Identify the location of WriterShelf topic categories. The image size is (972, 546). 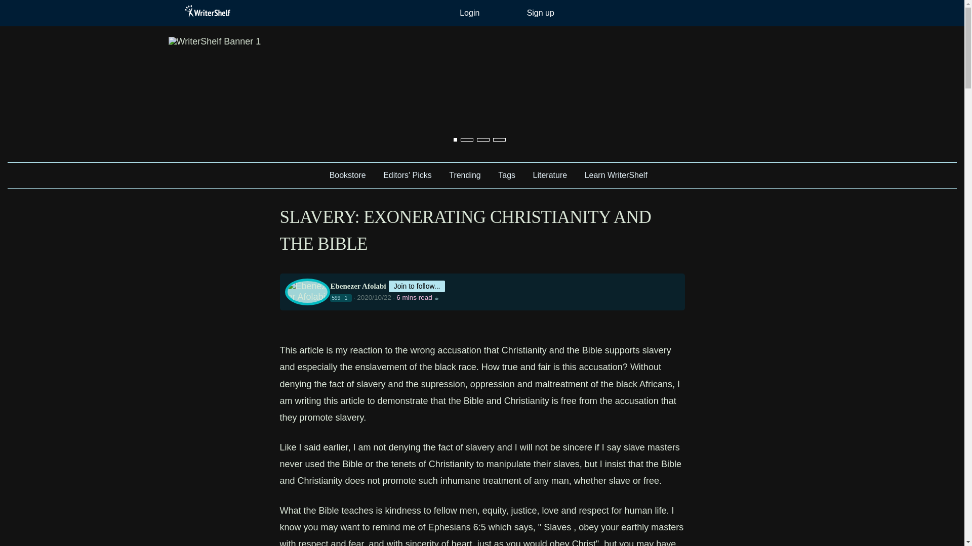
(174, 11).